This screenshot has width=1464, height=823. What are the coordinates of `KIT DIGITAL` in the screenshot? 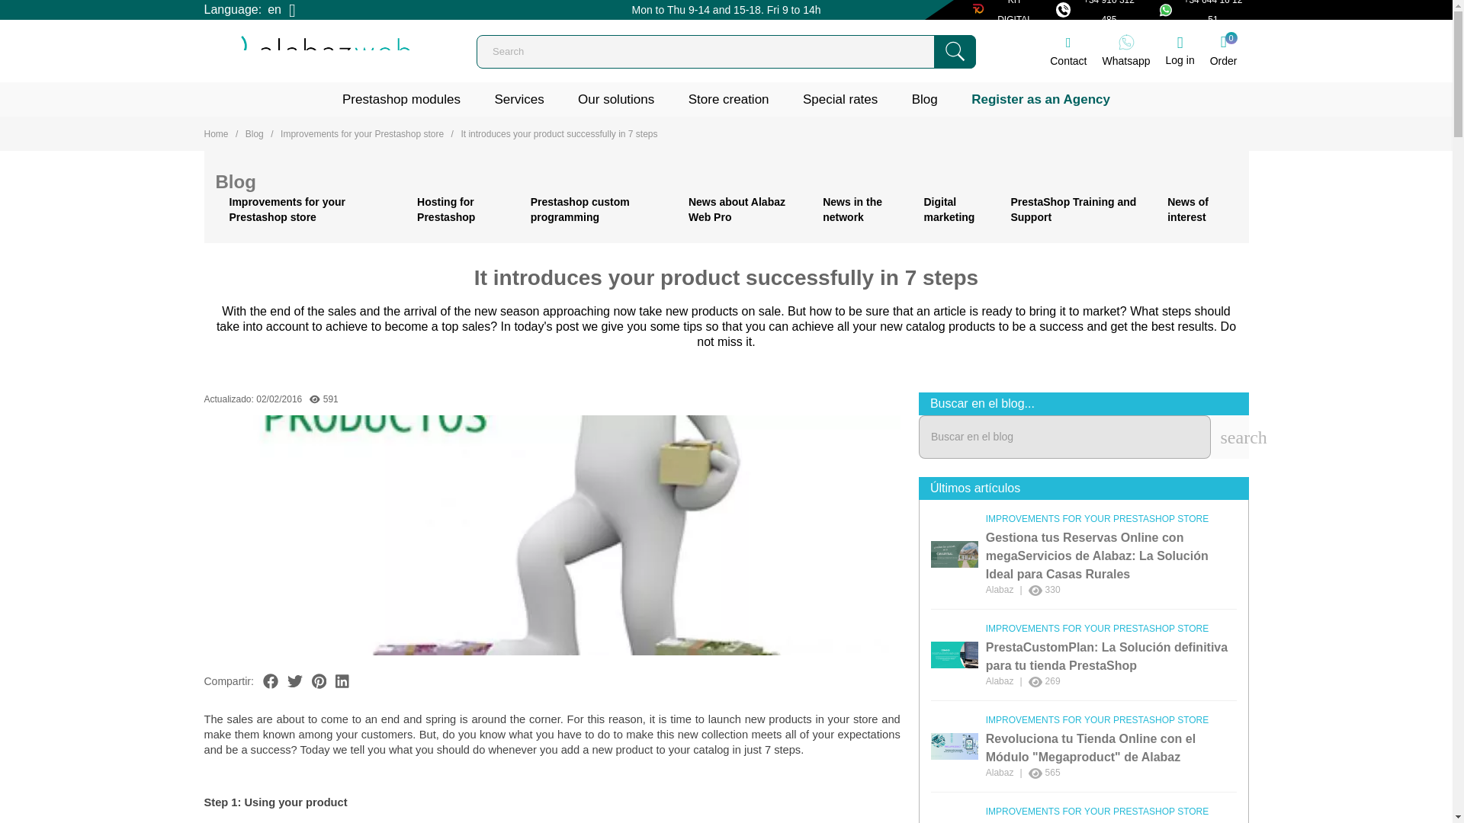 It's located at (1004, 9).